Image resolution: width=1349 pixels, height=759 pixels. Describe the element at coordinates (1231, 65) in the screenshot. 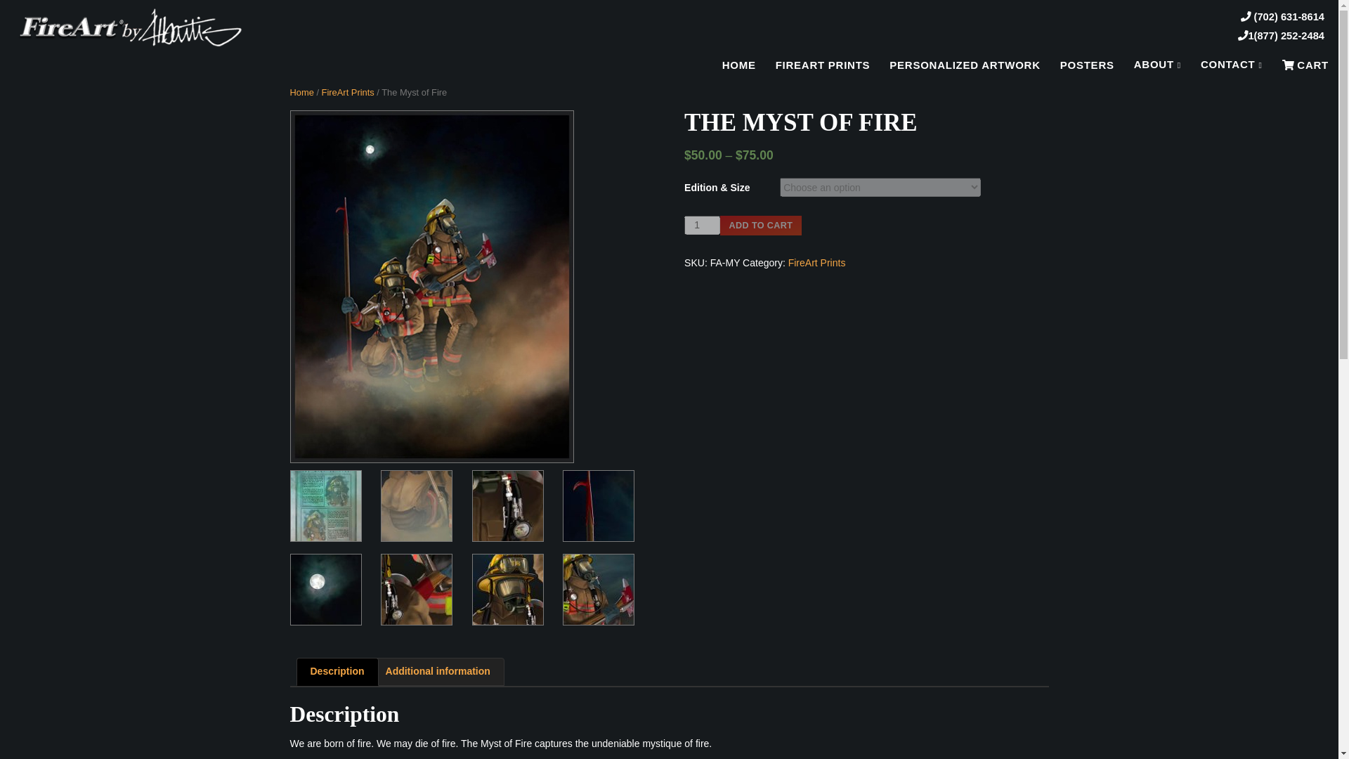

I see `CONTACT` at that location.